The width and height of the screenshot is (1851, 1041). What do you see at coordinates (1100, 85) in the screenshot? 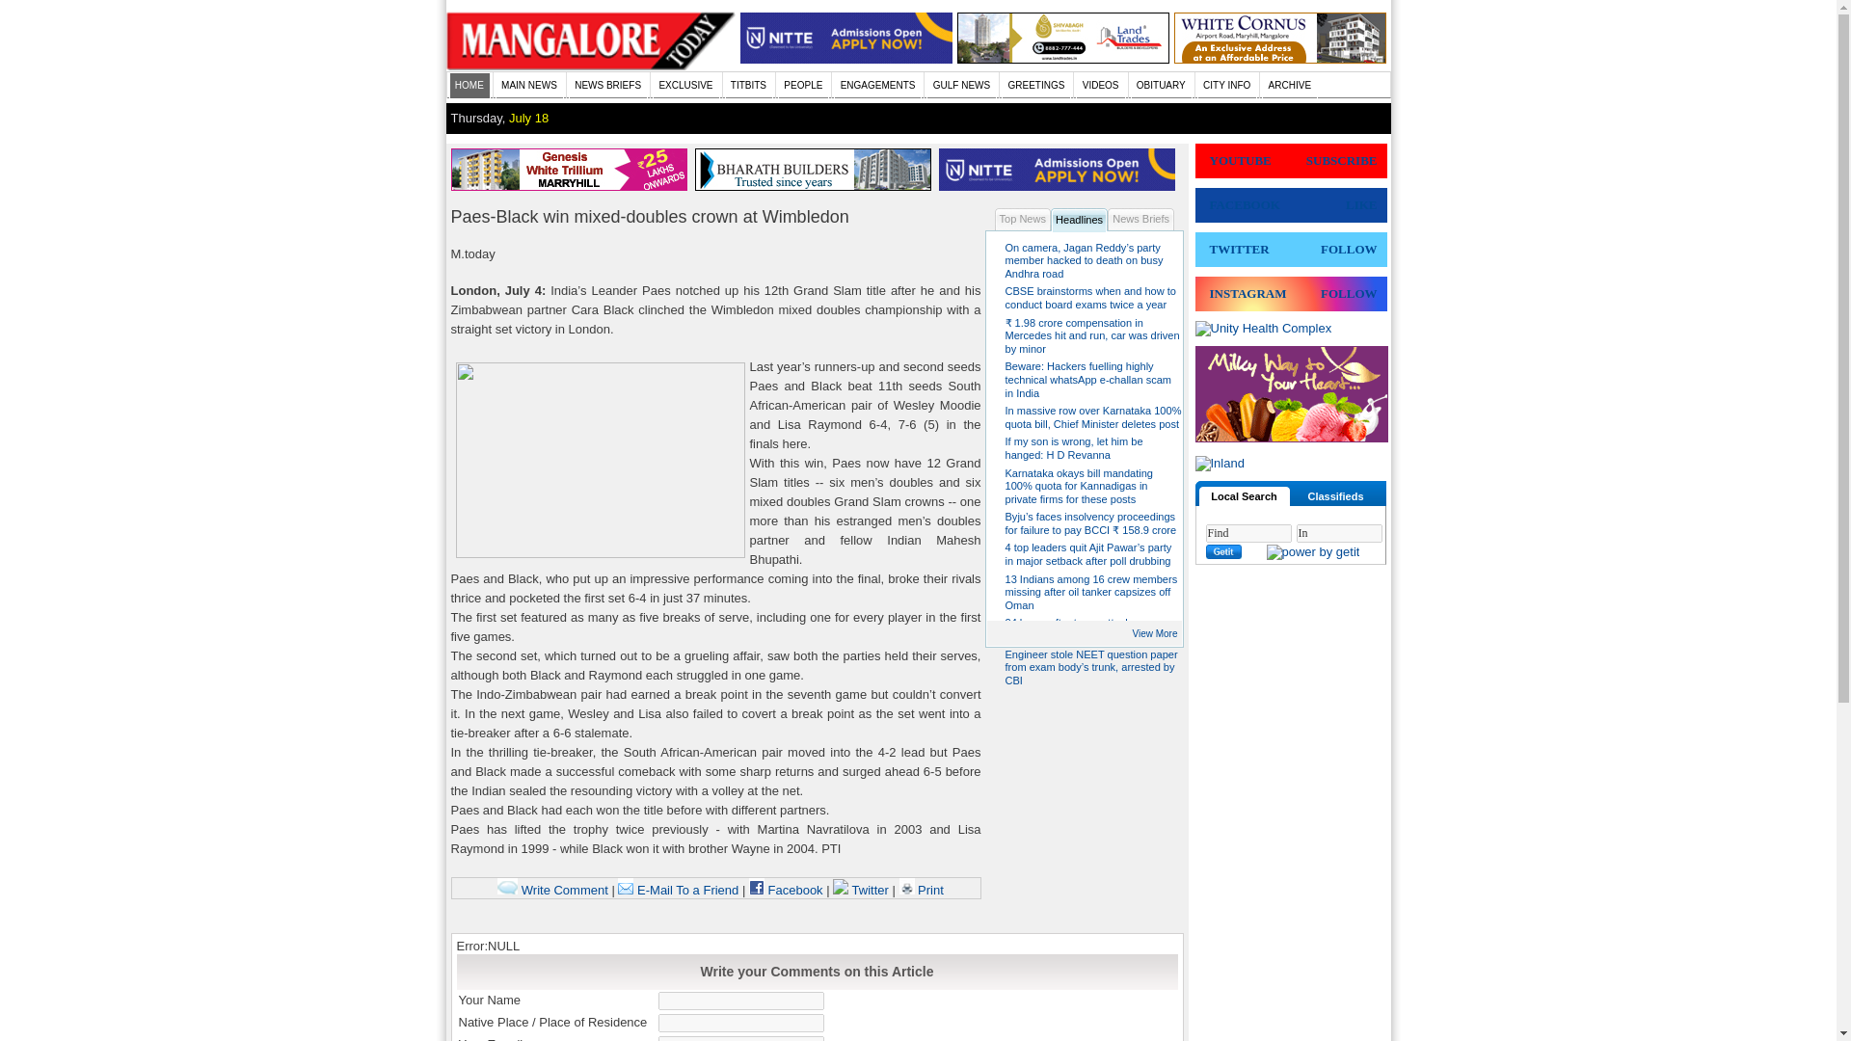
I see `VIDEOS` at bounding box center [1100, 85].